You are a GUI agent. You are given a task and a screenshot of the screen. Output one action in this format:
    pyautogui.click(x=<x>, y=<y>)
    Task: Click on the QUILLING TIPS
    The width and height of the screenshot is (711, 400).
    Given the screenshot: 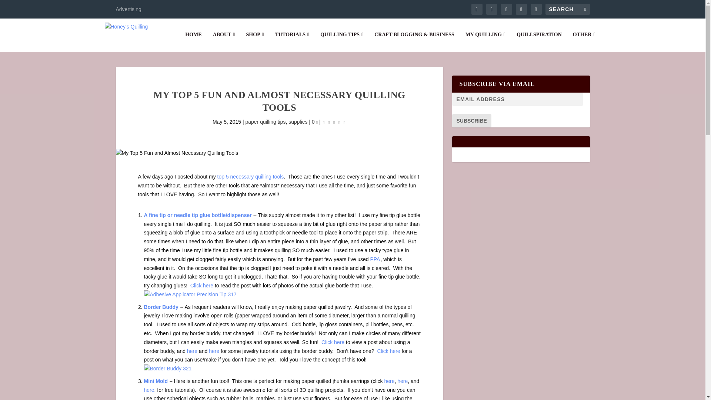 What is the action you would take?
    pyautogui.click(x=342, y=42)
    